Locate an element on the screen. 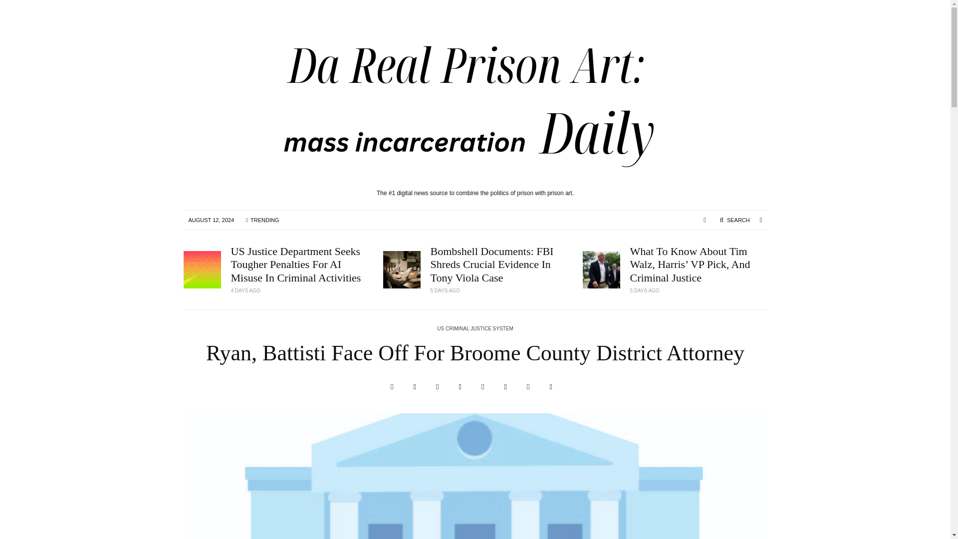 The height and width of the screenshot is (539, 958). SEARCH is located at coordinates (734, 220).